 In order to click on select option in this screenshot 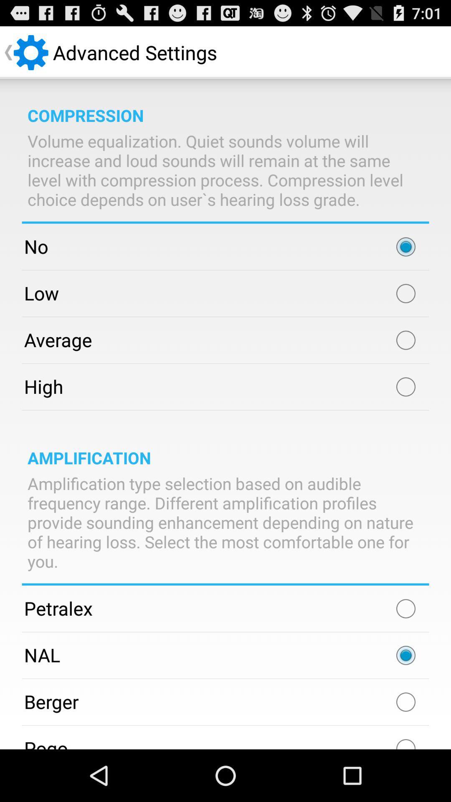, I will do `click(406, 655)`.